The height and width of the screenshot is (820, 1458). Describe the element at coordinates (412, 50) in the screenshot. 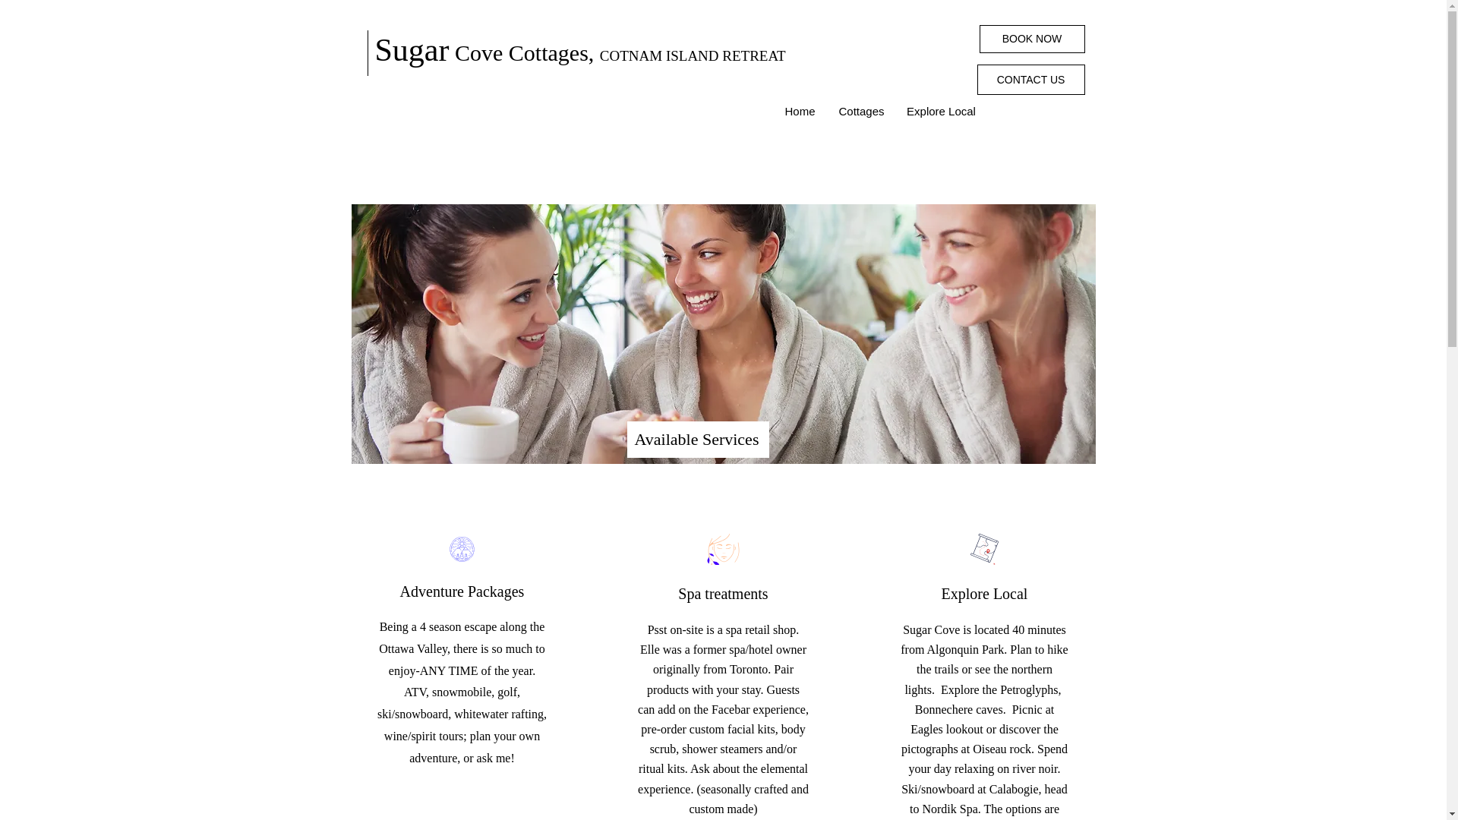

I see `Sugar` at that location.